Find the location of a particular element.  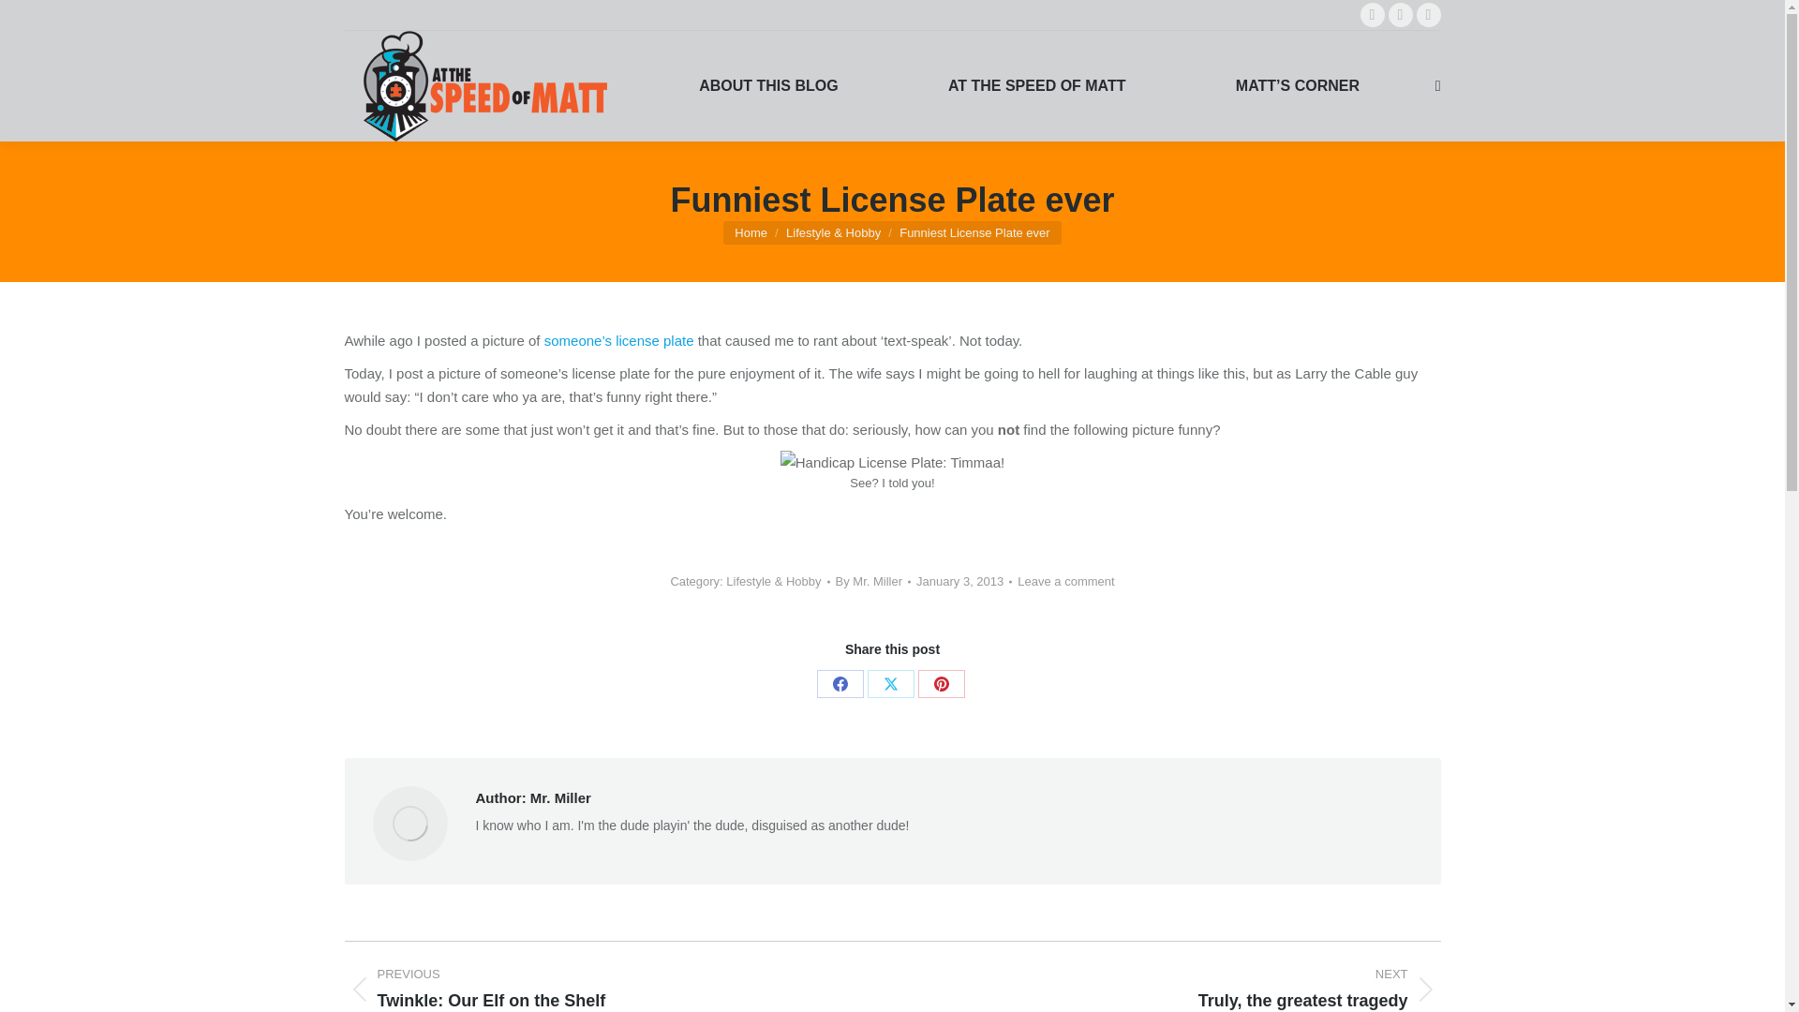

Home is located at coordinates (1180, 989).